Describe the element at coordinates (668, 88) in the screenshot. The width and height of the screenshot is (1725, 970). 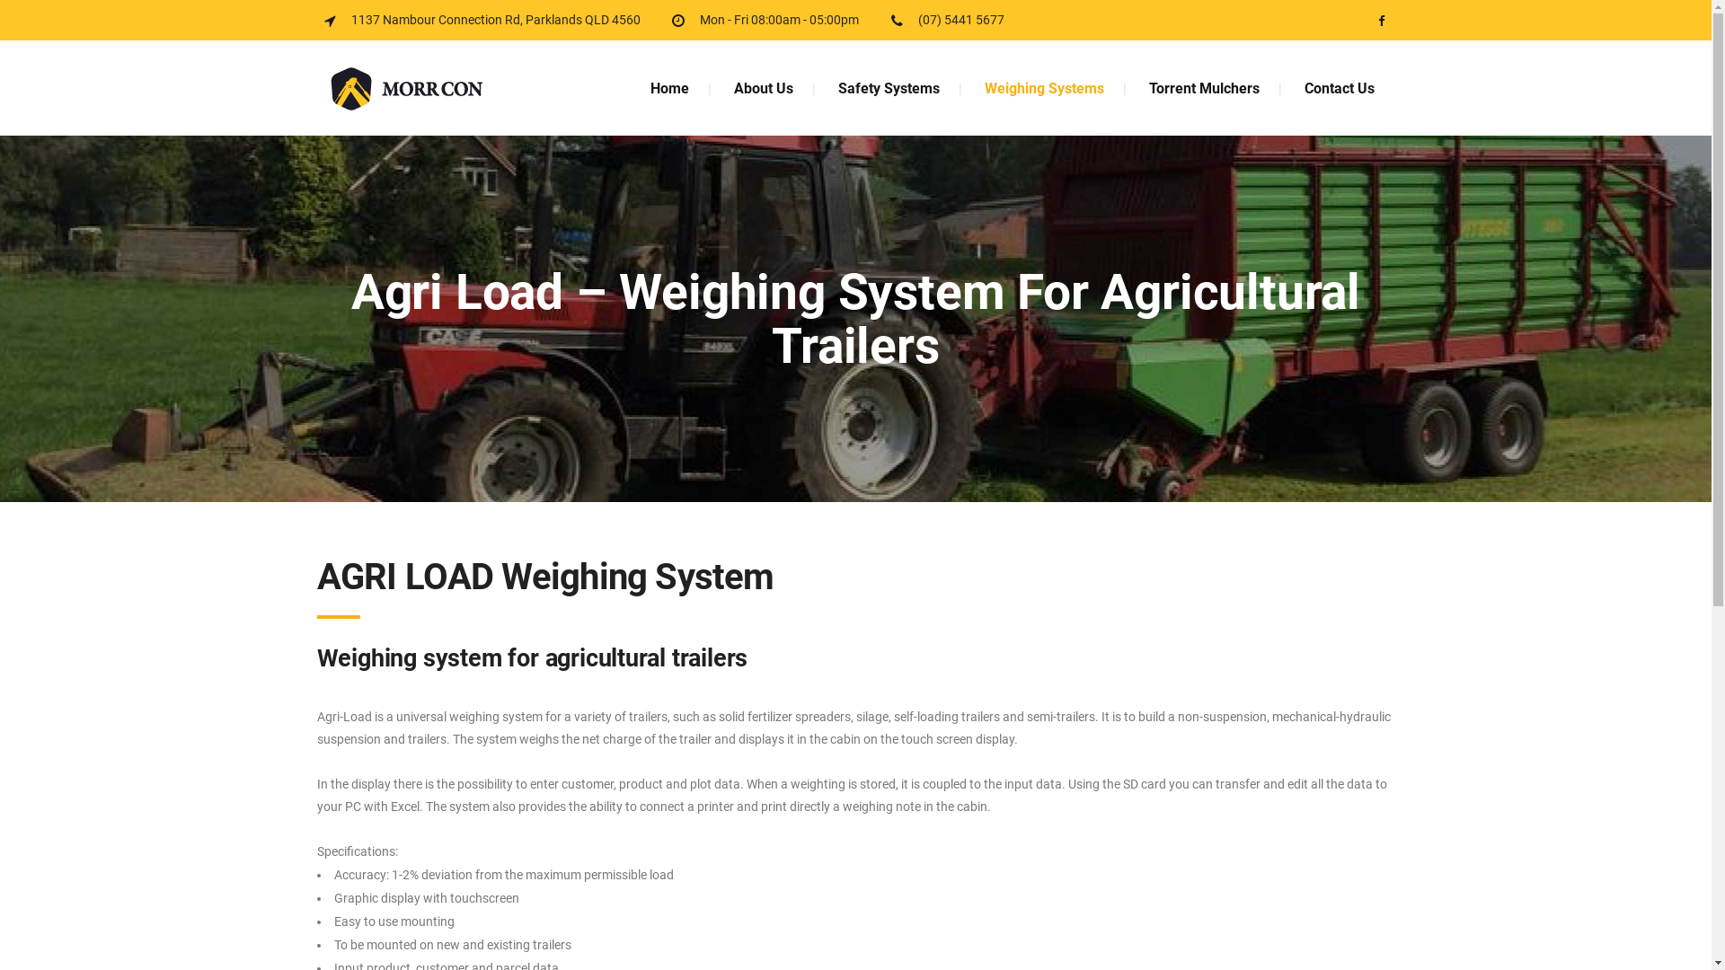
I see `Home` at that location.